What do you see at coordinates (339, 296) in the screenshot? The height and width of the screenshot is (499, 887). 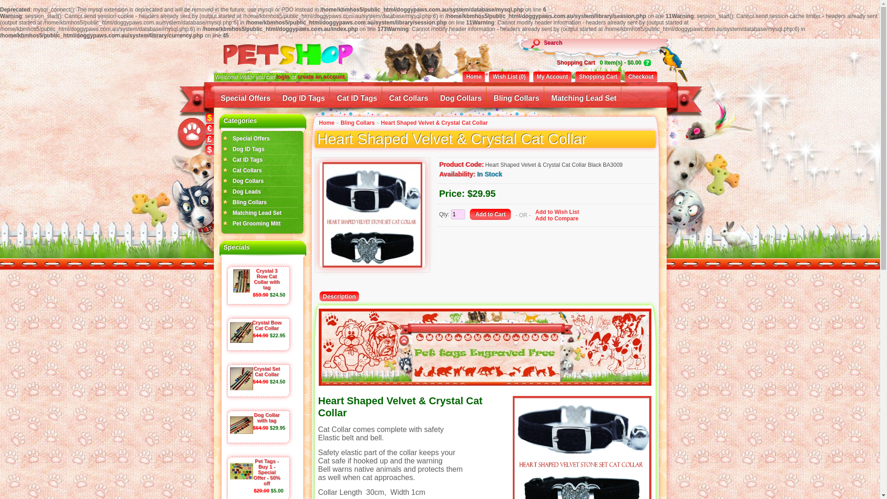 I see `Description` at bounding box center [339, 296].